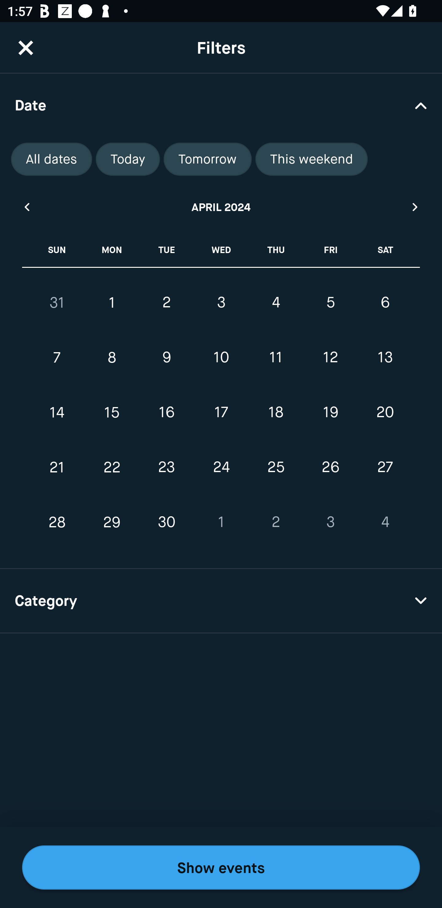 This screenshot has width=442, height=908. What do you see at coordinates (276, 358) in the screenshot?
I see `11` at bounding box center [276, 358].